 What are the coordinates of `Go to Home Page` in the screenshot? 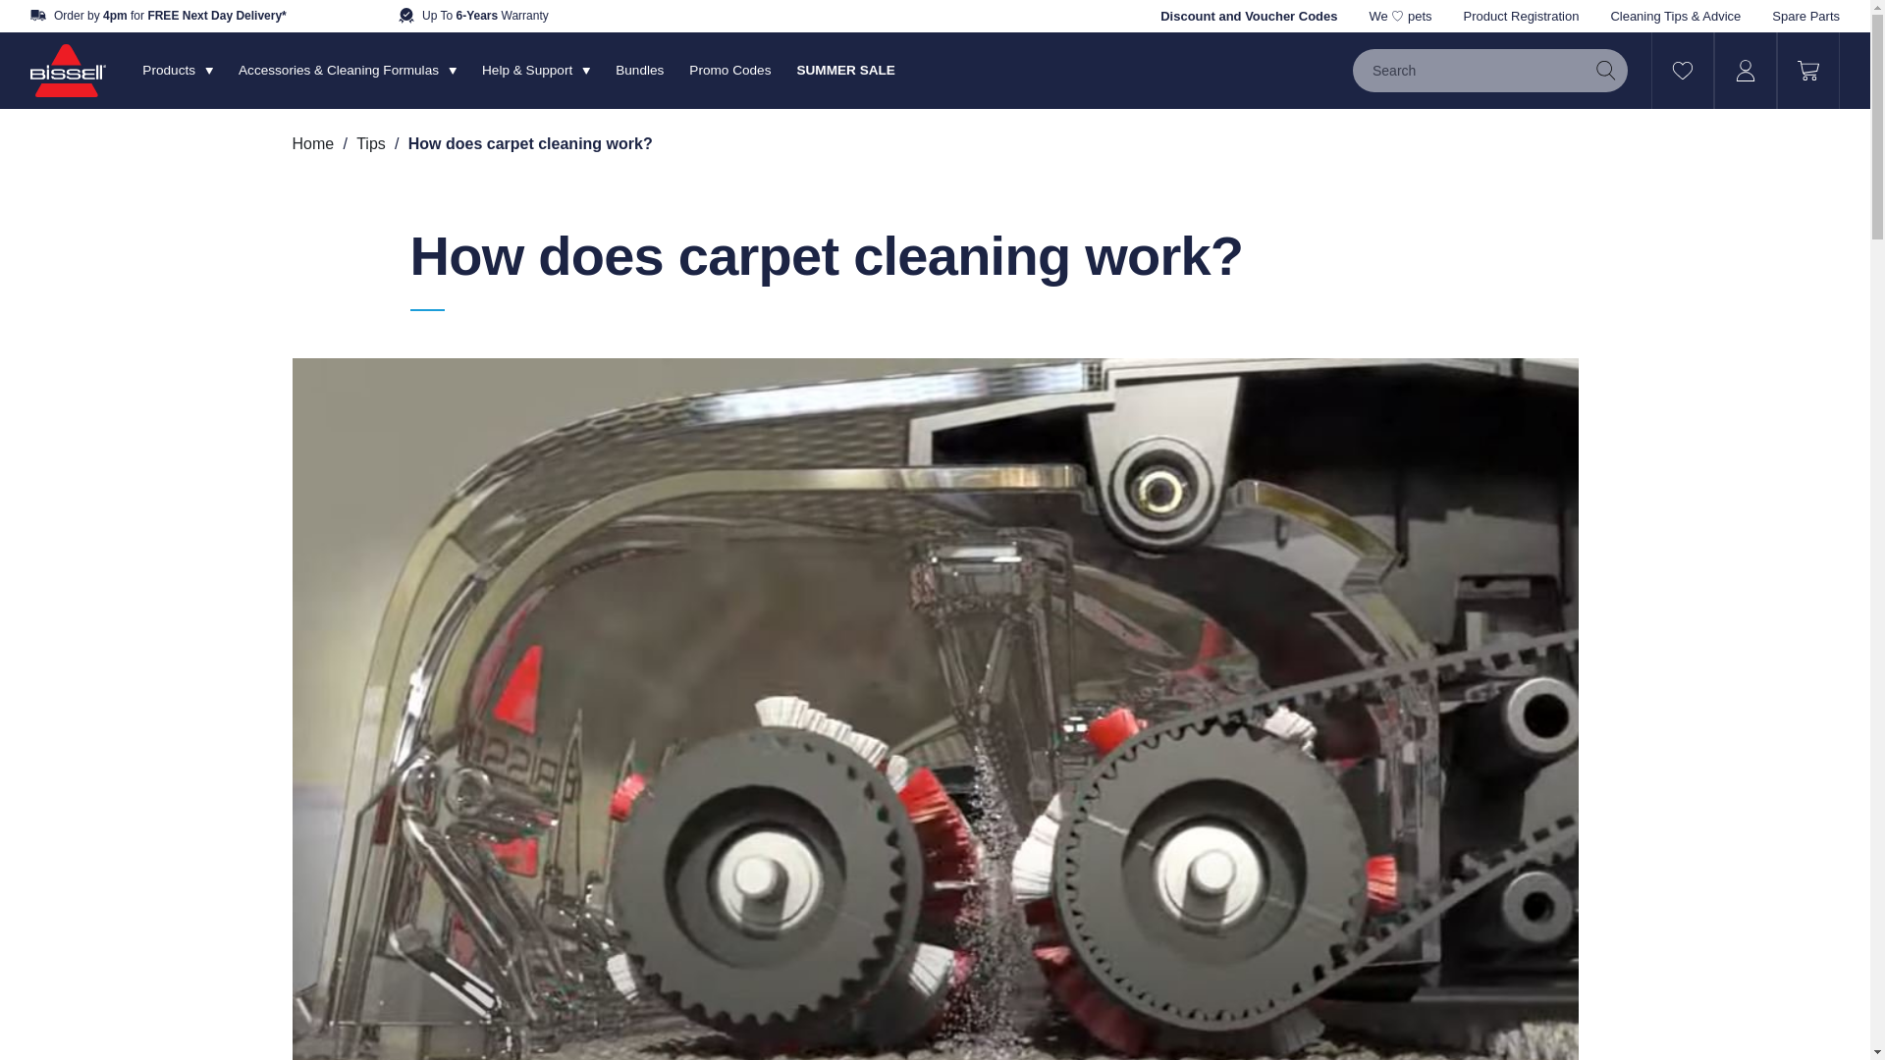 It's located at (313, 143).